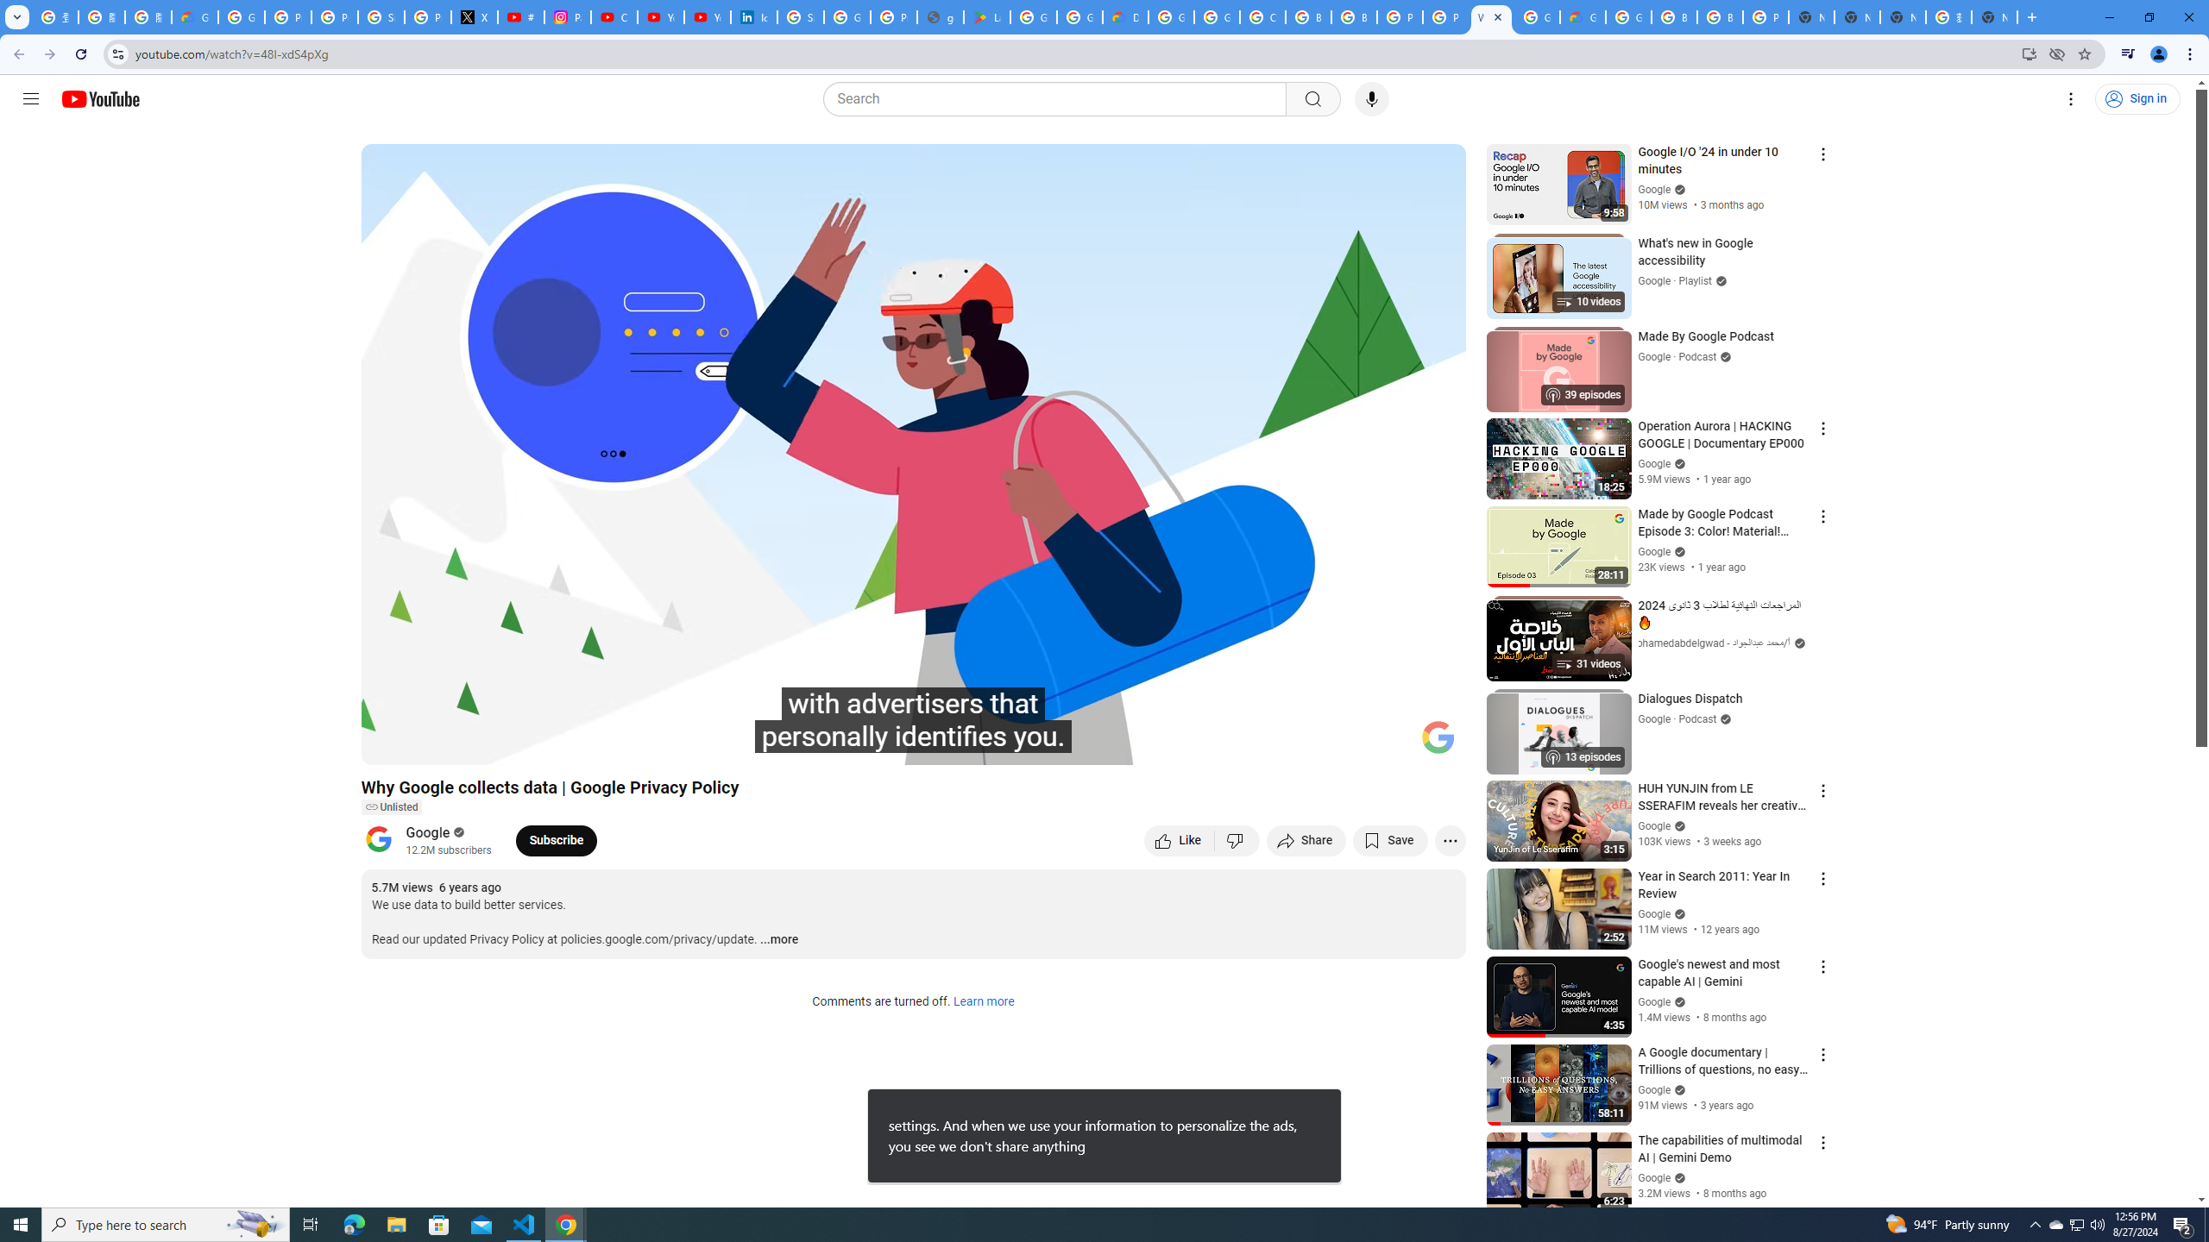  Describe the element at coordinates (1180, 840) in the screenshot. I see `Like` at that location.